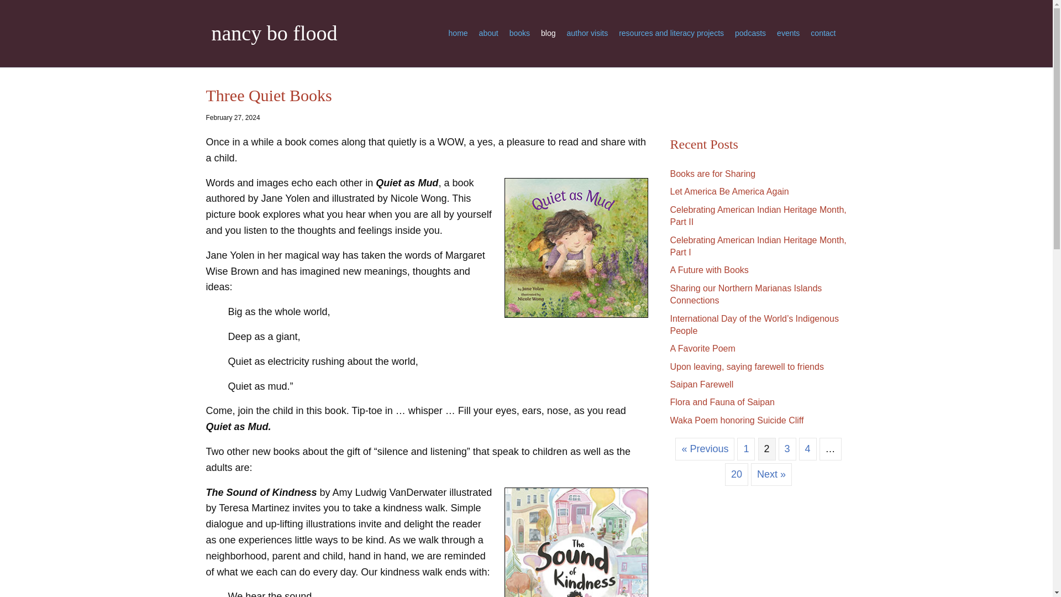 The width and height of the screenshot is (1061, 597). What do you see at coordinates (745, 294) in the screenshot?
I see `Sharing our Northern Marianas Islands Connections` at bounding box center [745, 294].